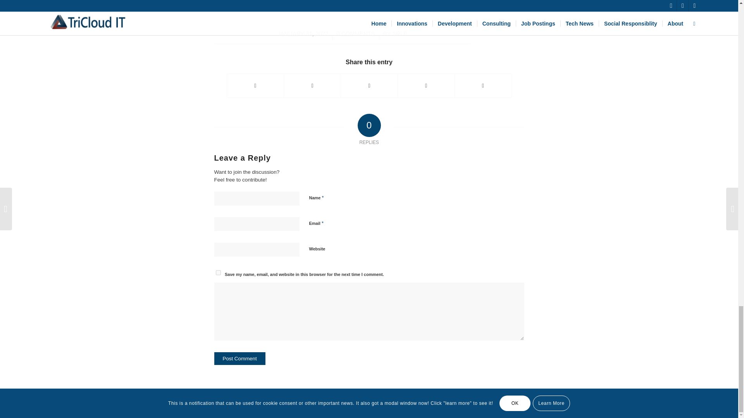 This screenshot has width=744, height=418. What do you see at coordinates (399, 33) in the screenshot?
I see `SRI P` at bounding box center [399, 33].